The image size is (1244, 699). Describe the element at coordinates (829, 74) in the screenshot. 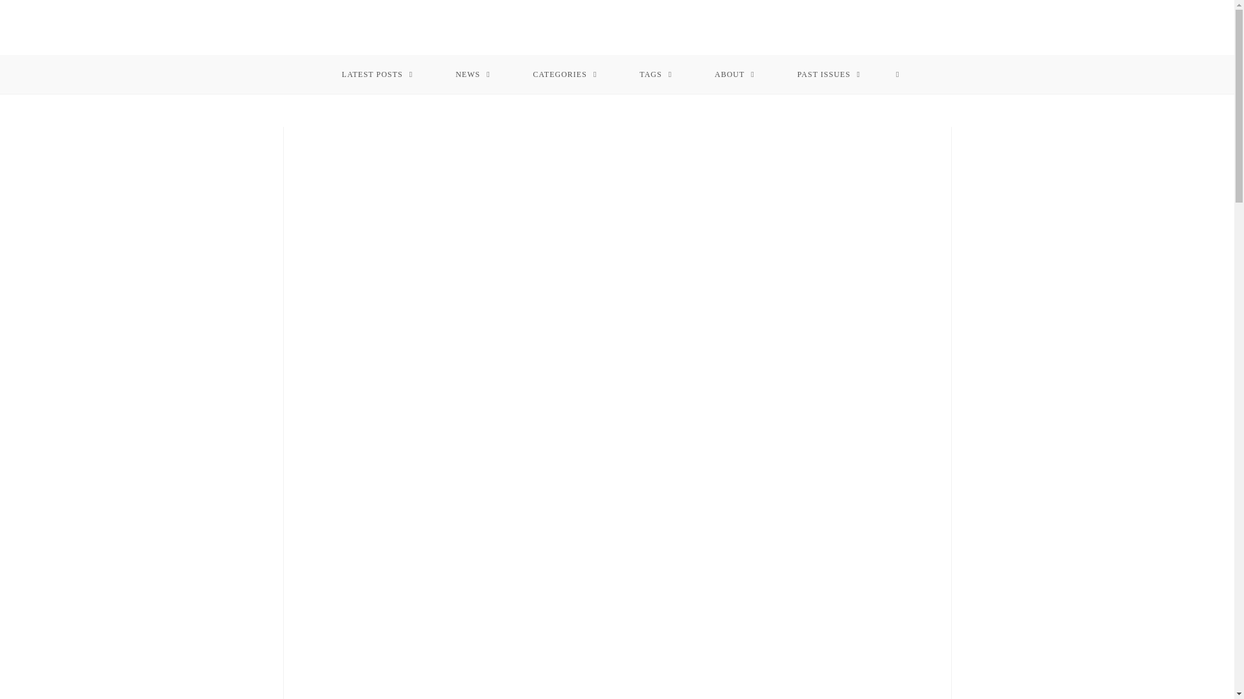

I see `PAST ISSUES` at that location.